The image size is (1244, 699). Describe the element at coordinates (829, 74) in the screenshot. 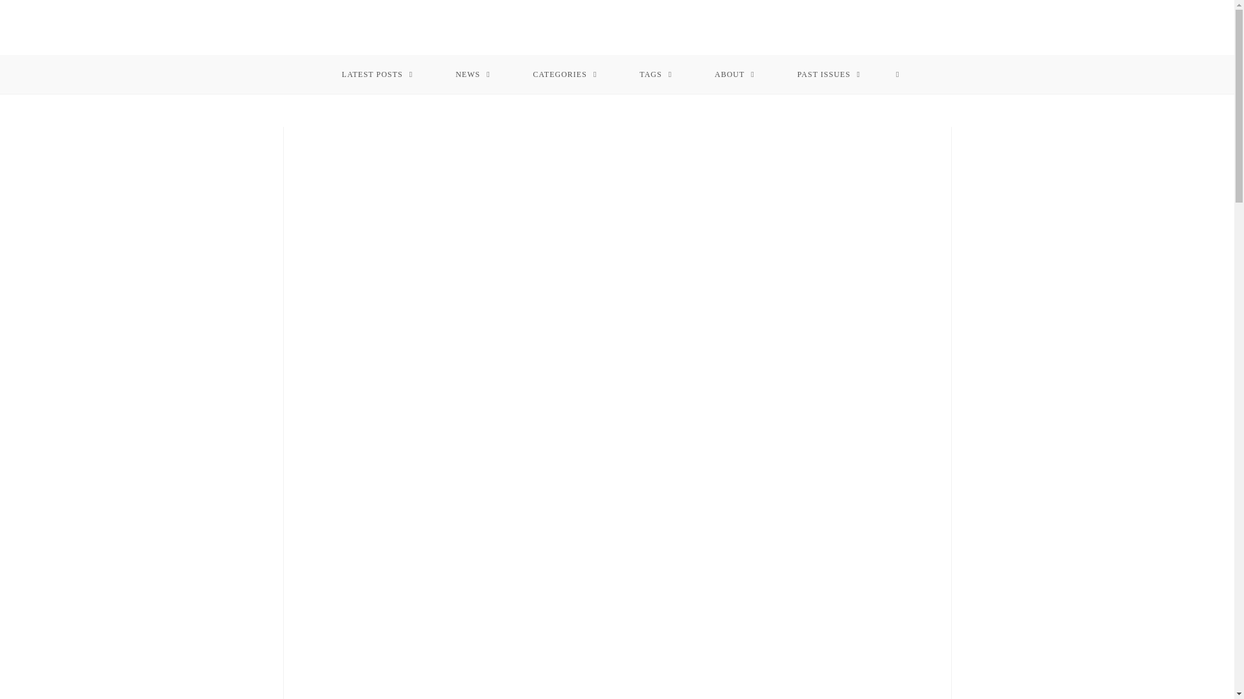

I see `PAST ISSUES` at that location.